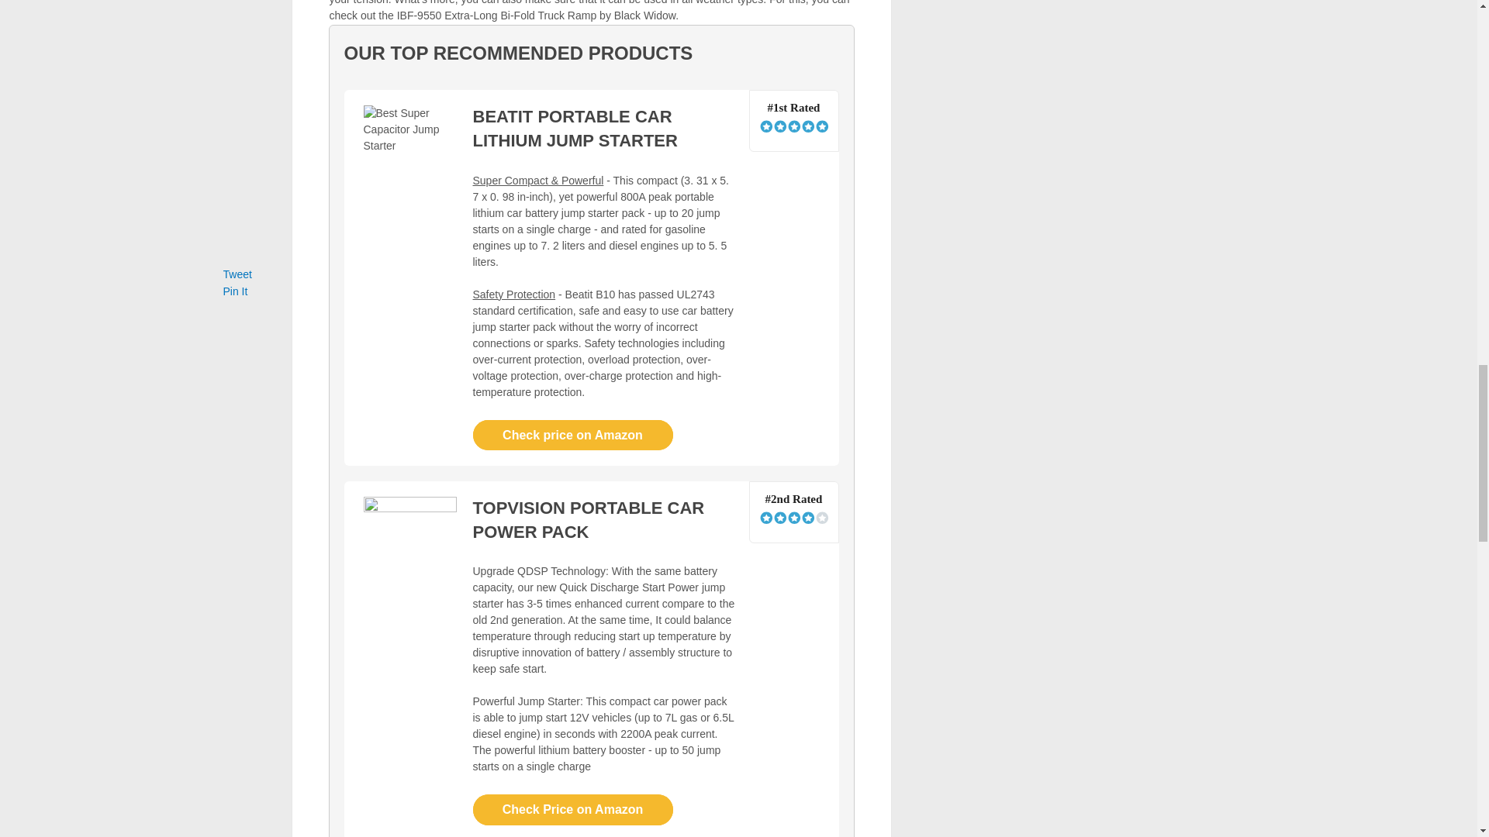 The width and height of the screenshot is (1489, 837). Describe the element at coordinates (572, 809) in the screenshot. I see `Check Price on Amazon` at that location.